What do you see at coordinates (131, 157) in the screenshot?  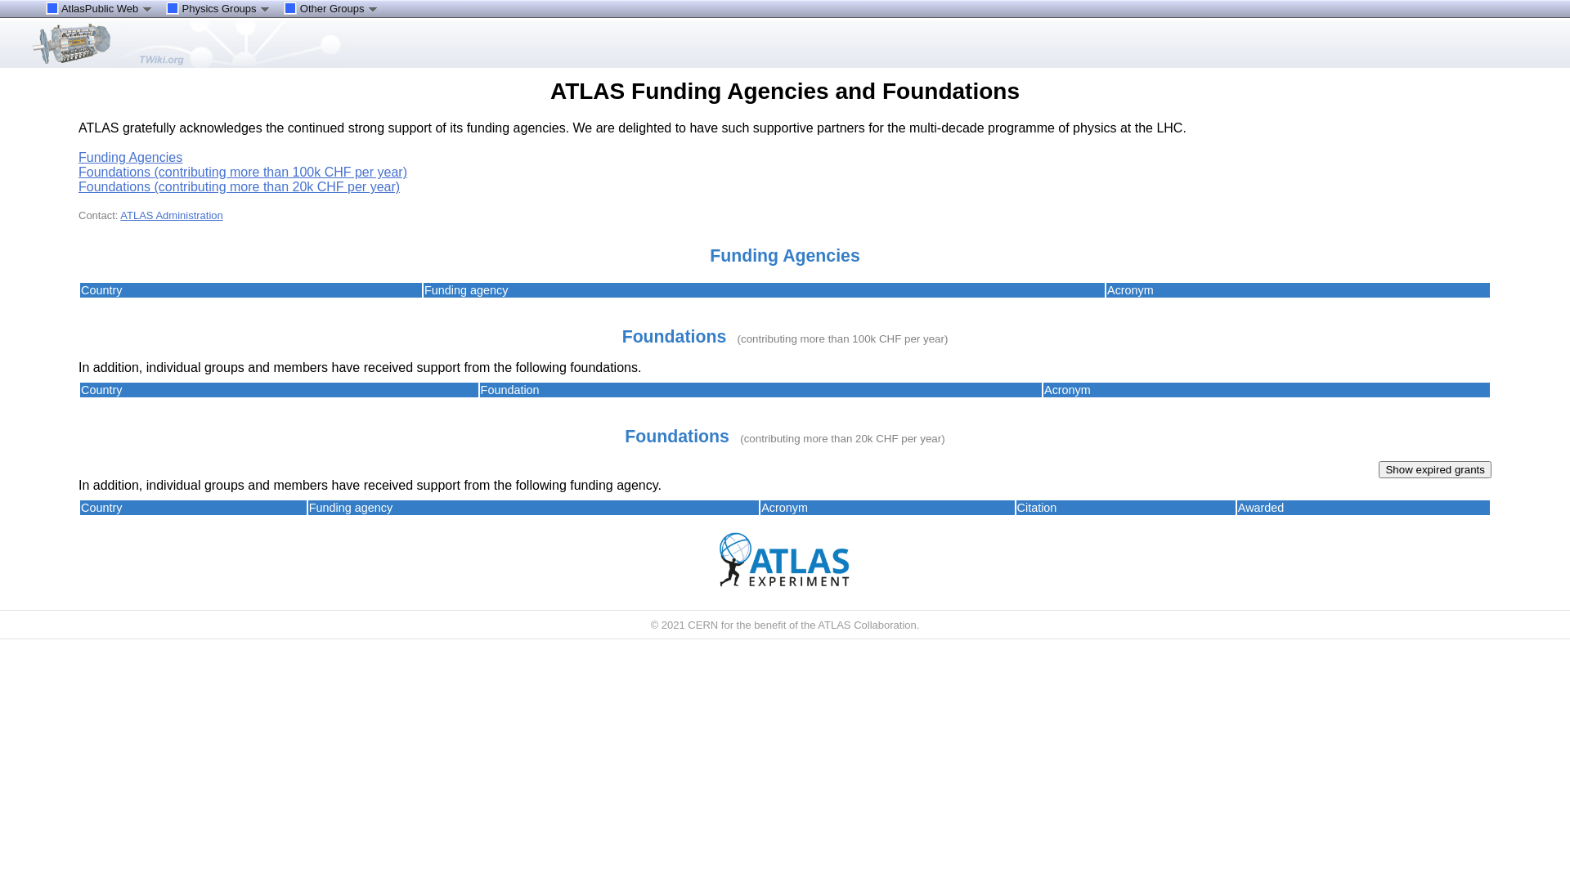 I see `Funding Agencies` at bounding box center [131, 157].